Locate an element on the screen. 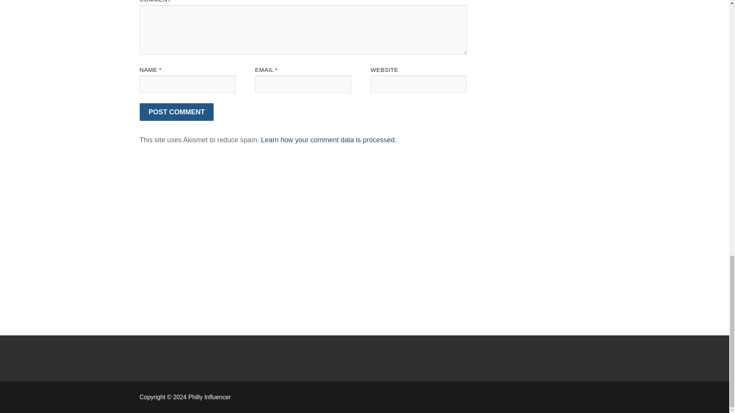  Post Comment is located at coordinates (176, 112).